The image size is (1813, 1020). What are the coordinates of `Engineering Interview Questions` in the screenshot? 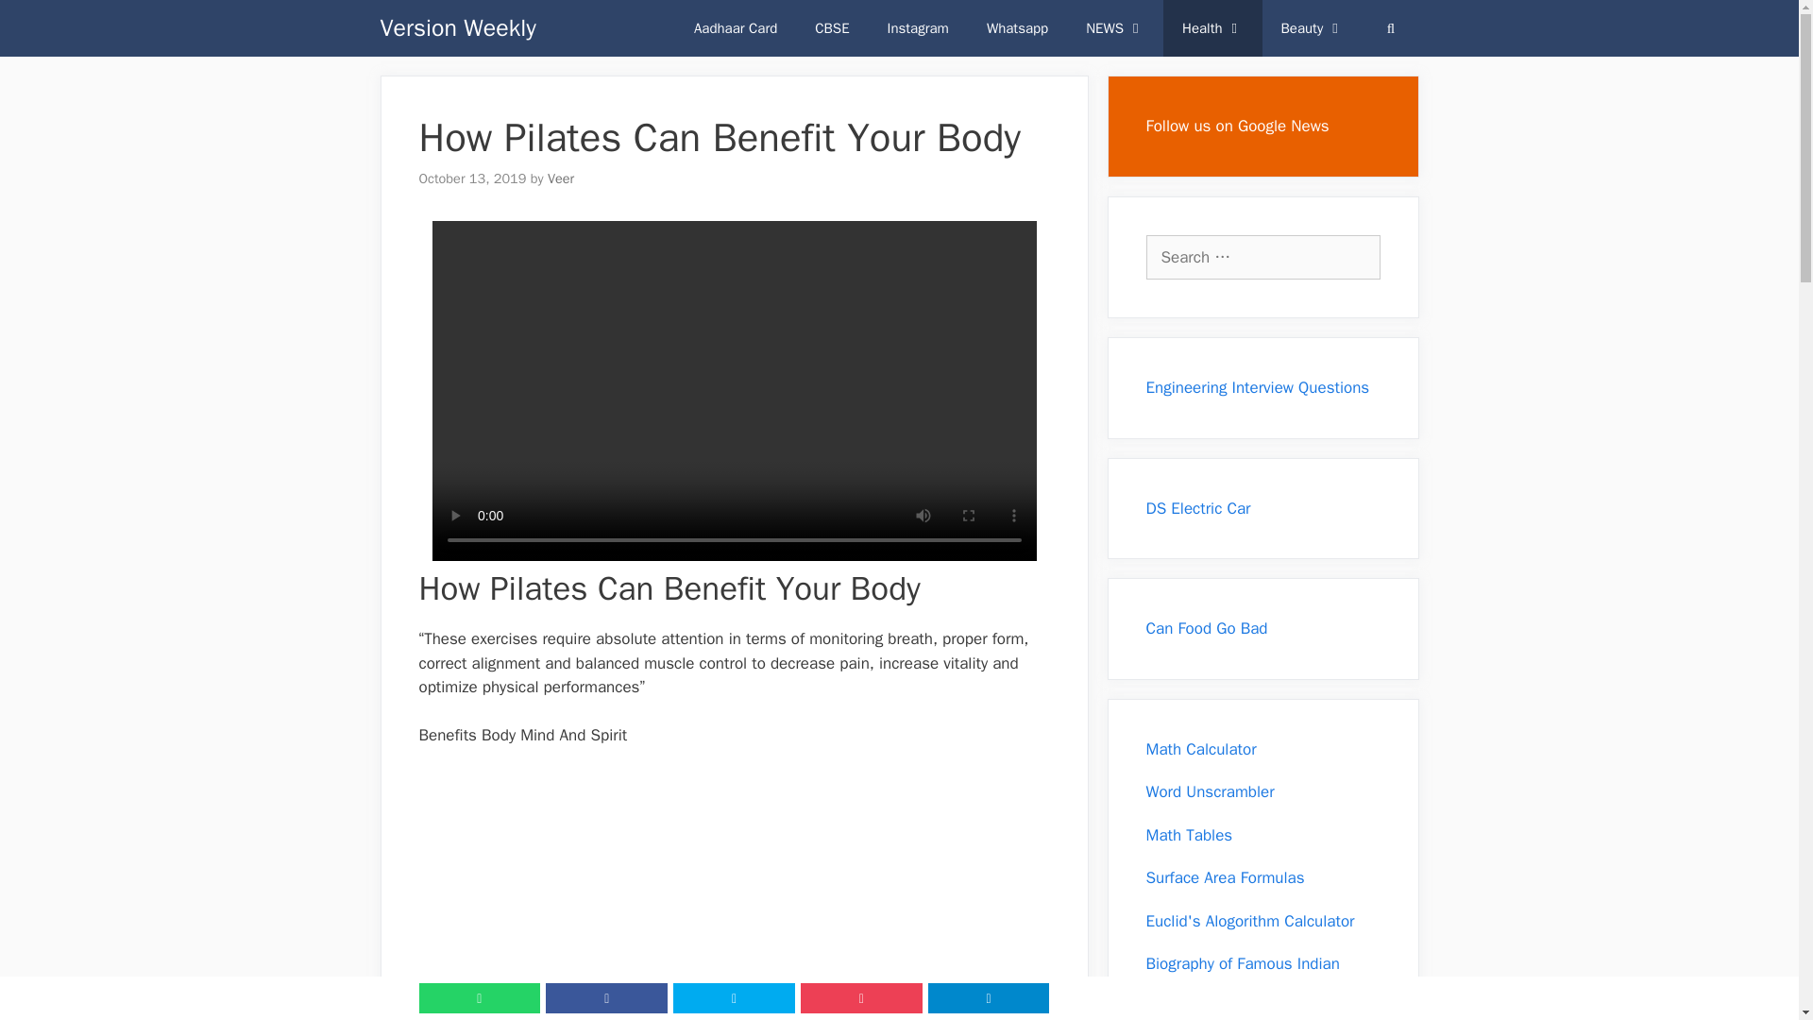 It's located at (1258, 387).